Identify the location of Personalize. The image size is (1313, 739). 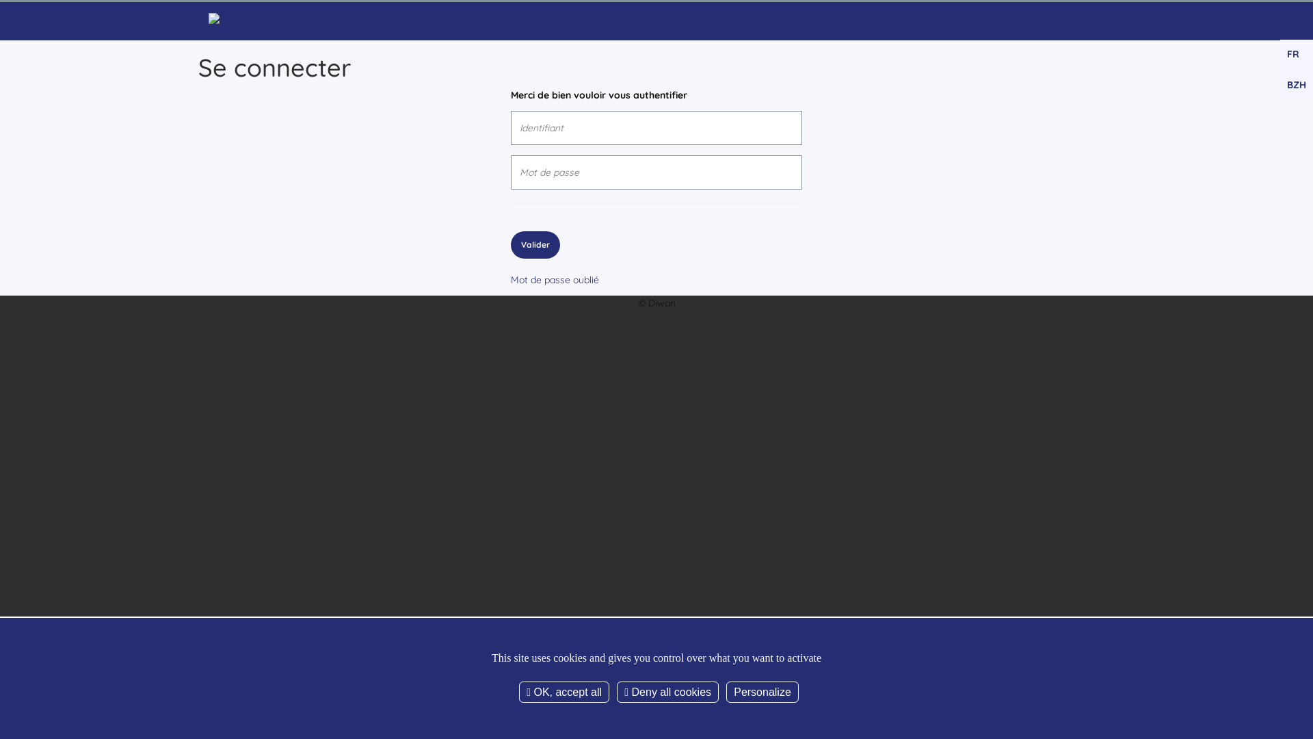
(762, 692).